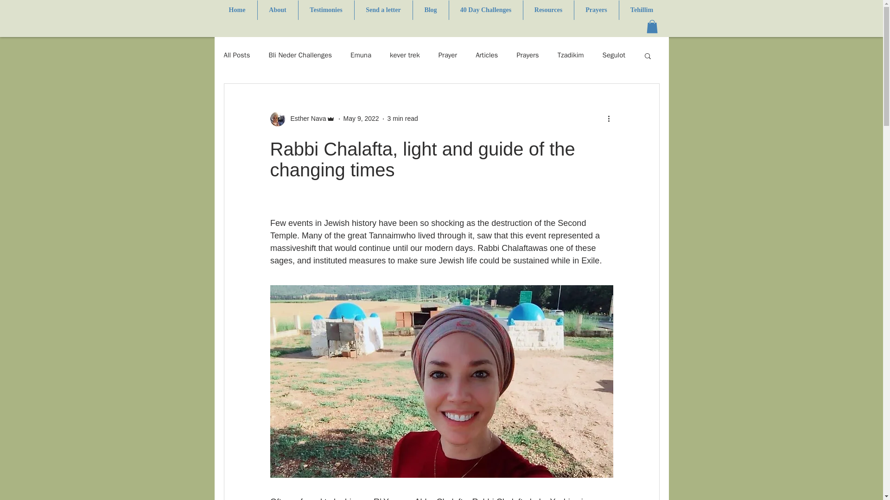  I want to click on About, so click(278, 10).